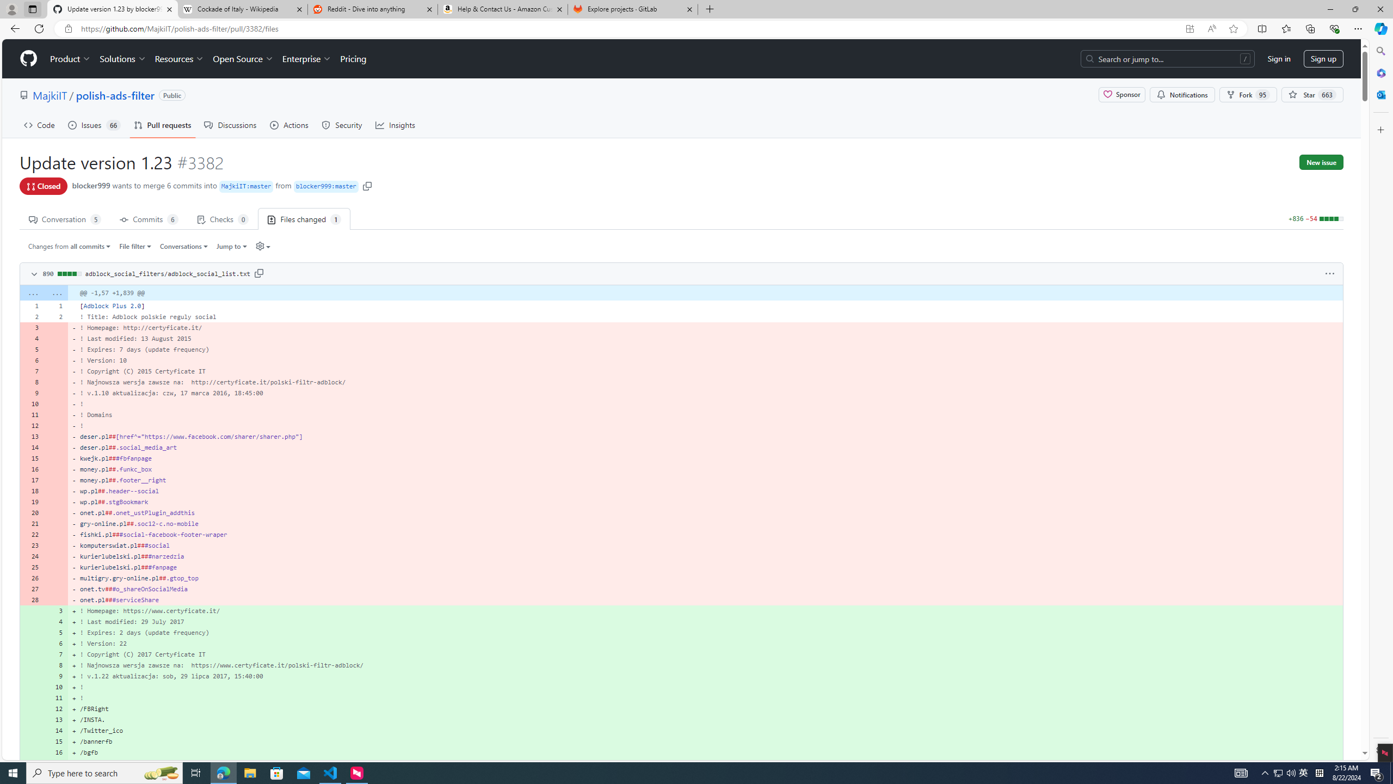 The width and height of the screenshot is (1393, 784). What do you see at coordinates (32, 599) in the screenshot?
I see `28` at bounding box center [32, 599].